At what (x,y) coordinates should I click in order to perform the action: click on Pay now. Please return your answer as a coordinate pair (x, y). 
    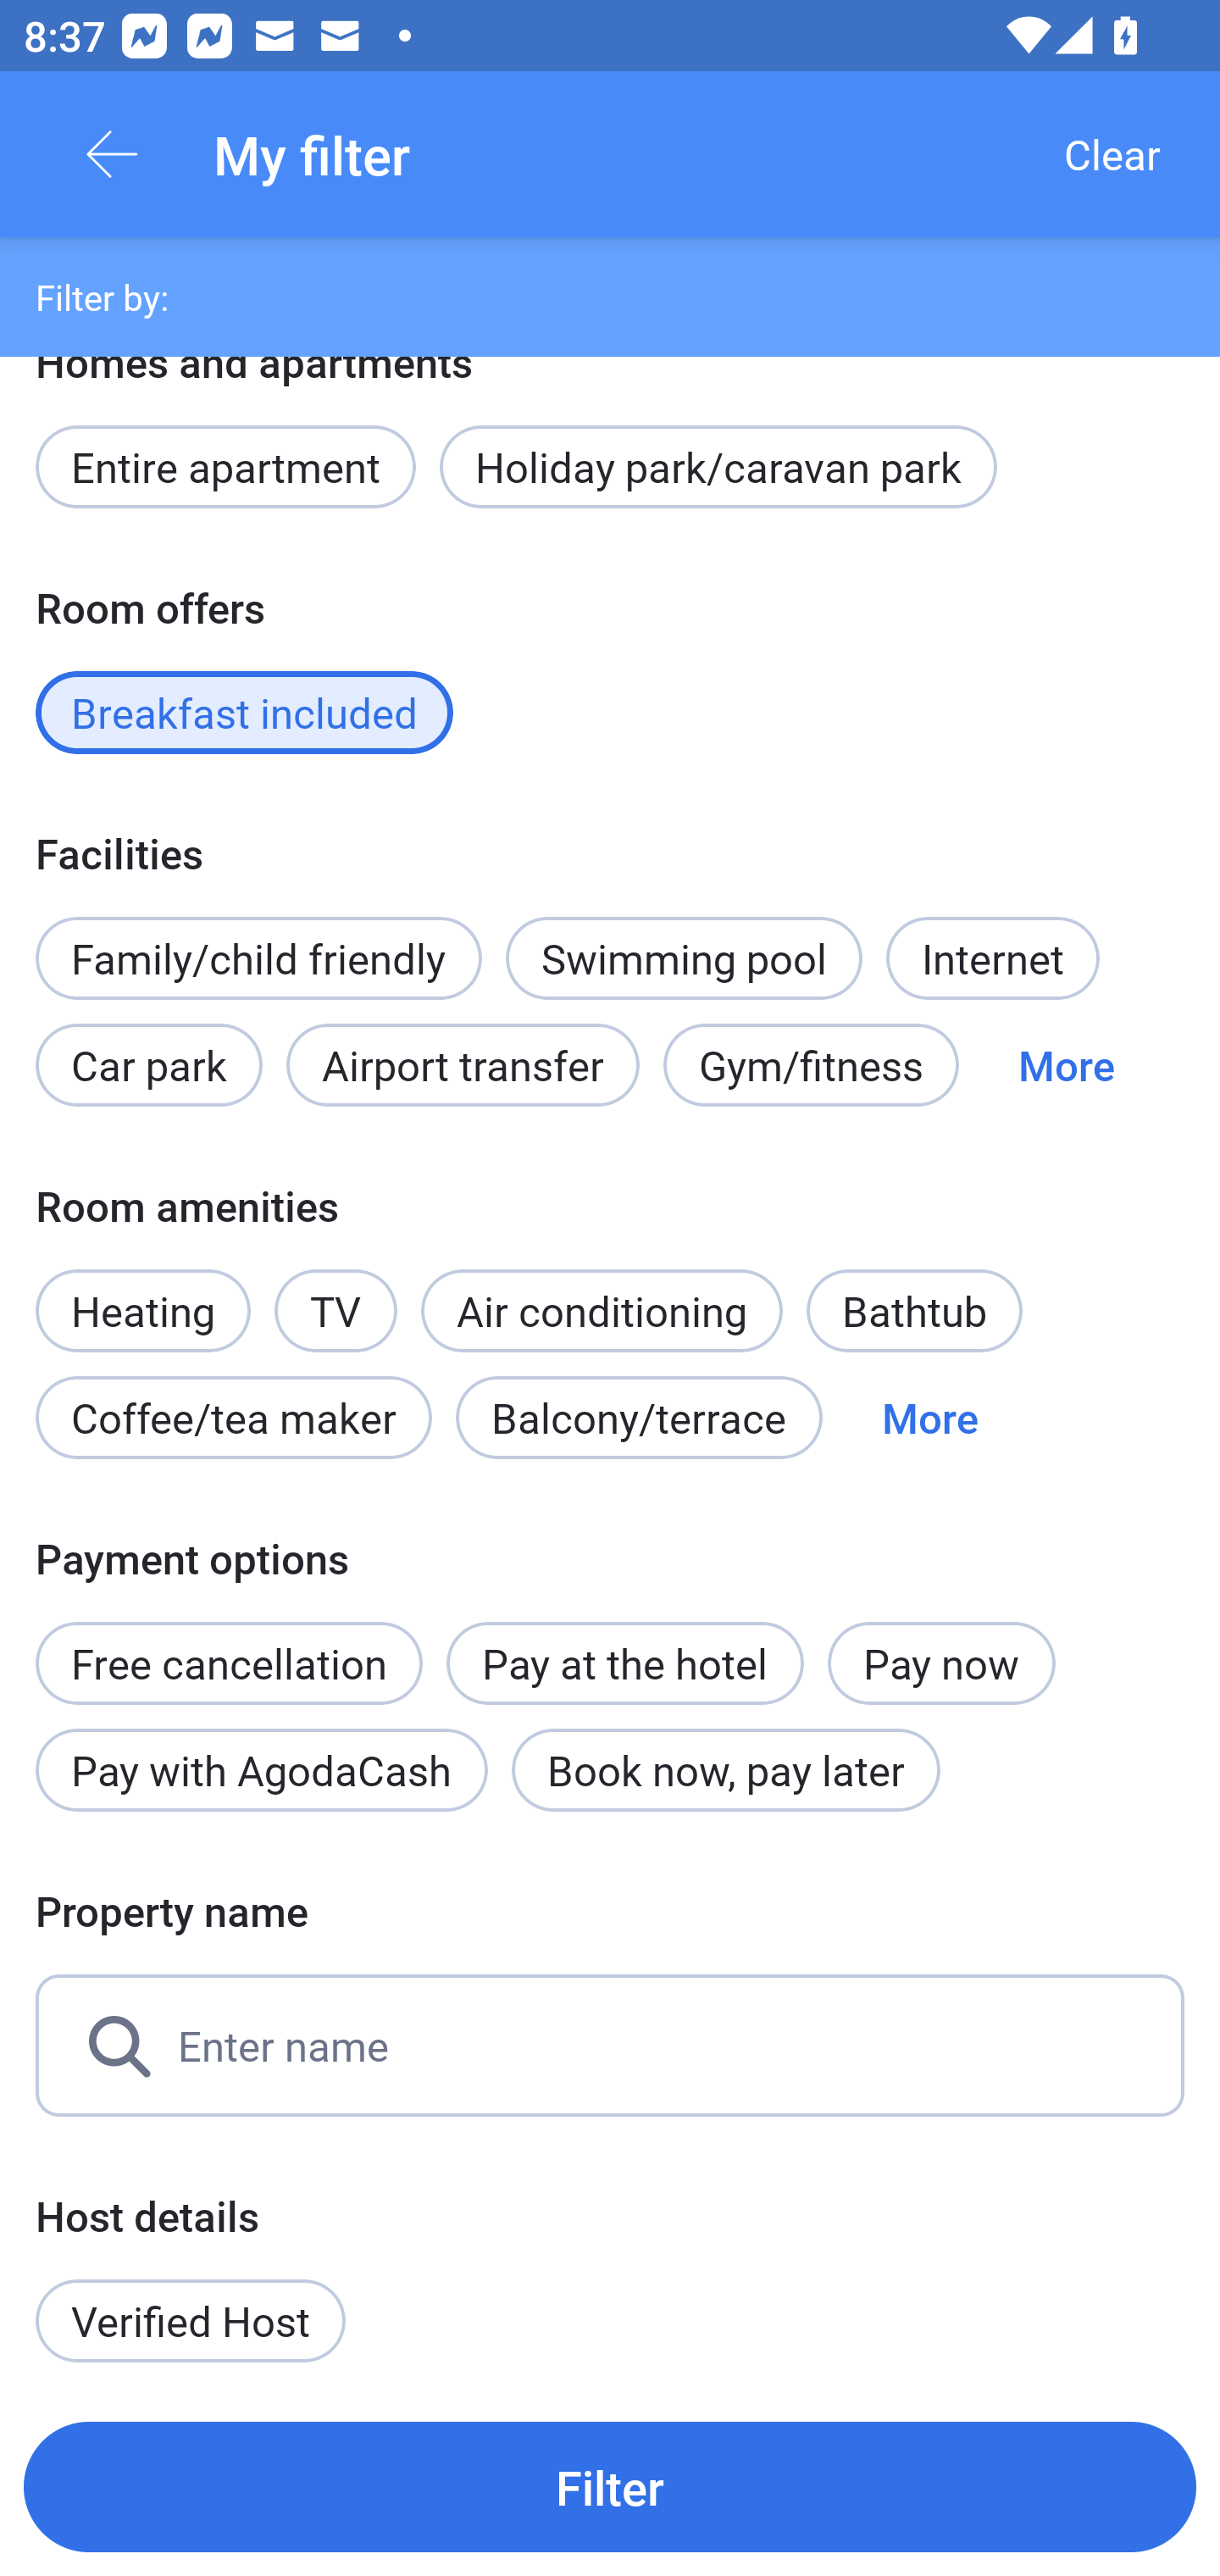
    Looking at the image, I should click on (940, 1663).